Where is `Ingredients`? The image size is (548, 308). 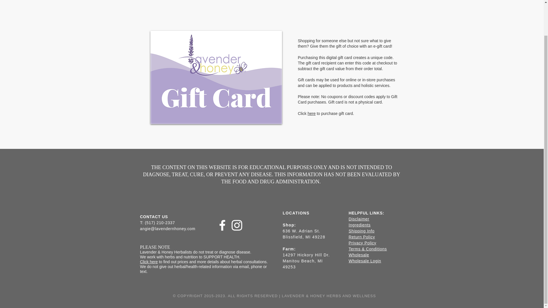
Ingredients is located at coordinates (360, 225).